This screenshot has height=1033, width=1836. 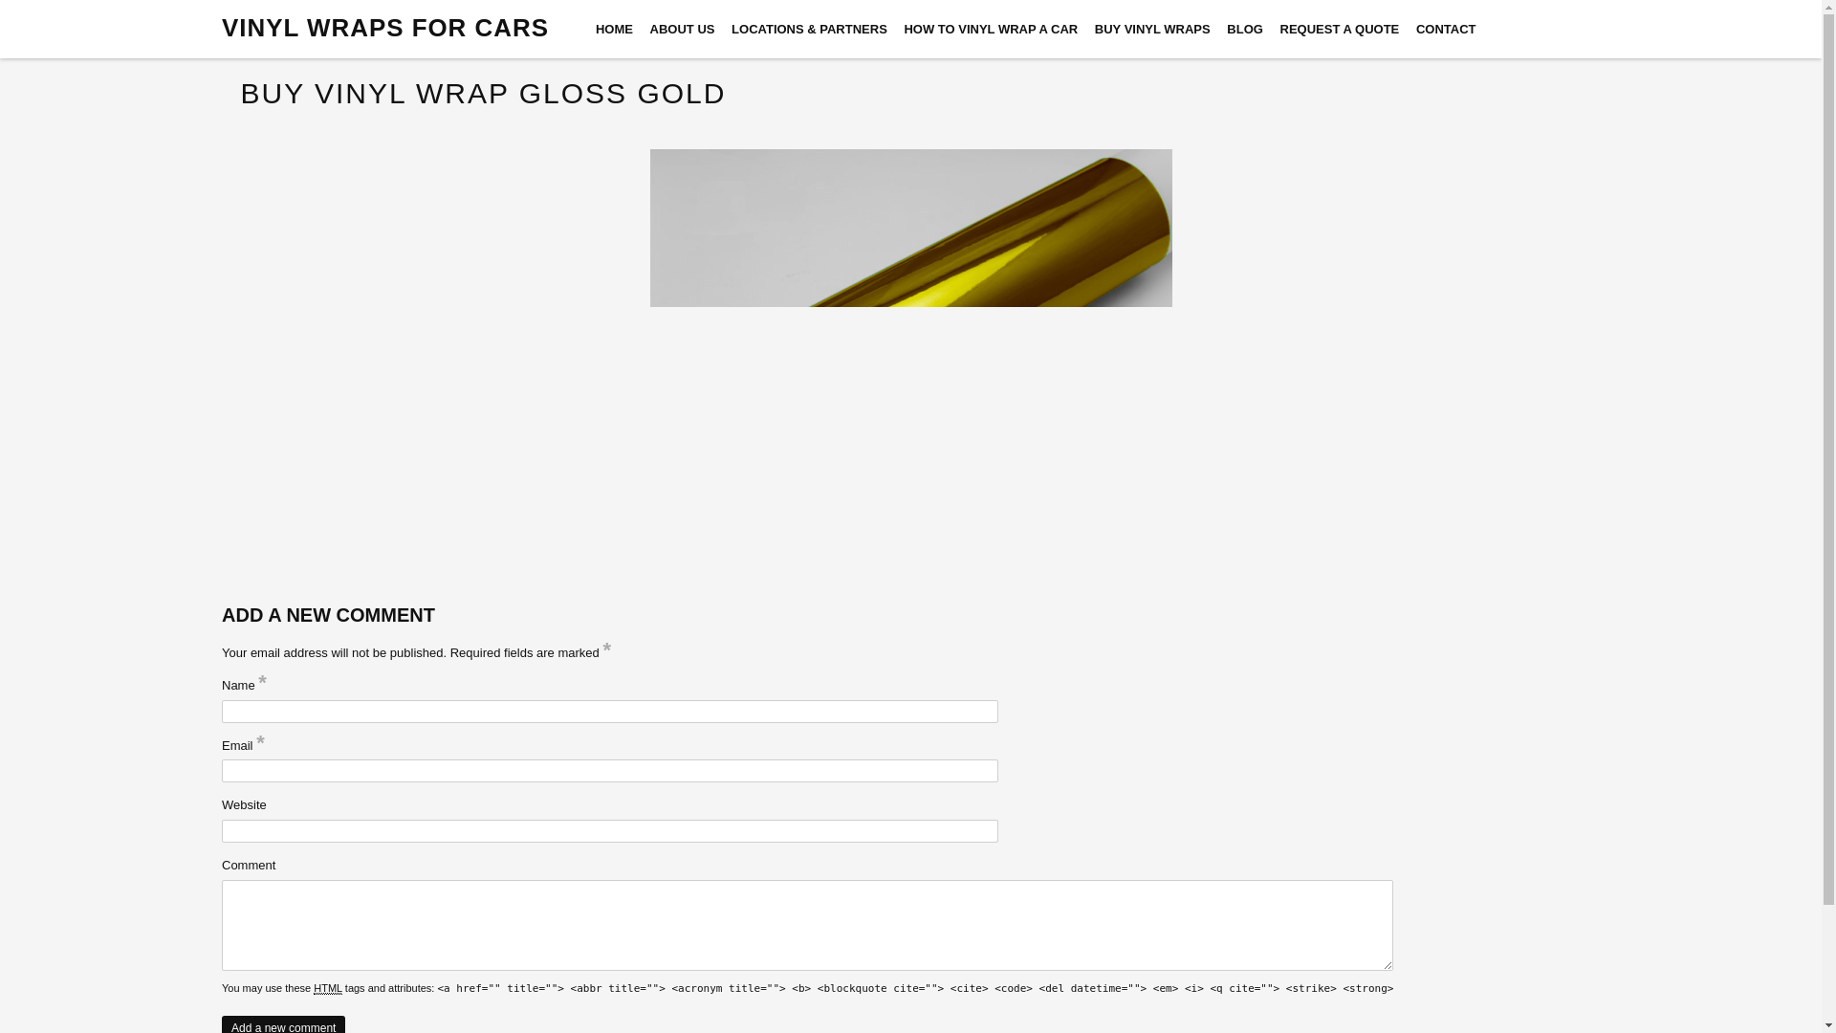 What do you see at coordinates (327, 987) in the screenshot?
I see `HyperText Markup Language` at bounding box center [327, 987].